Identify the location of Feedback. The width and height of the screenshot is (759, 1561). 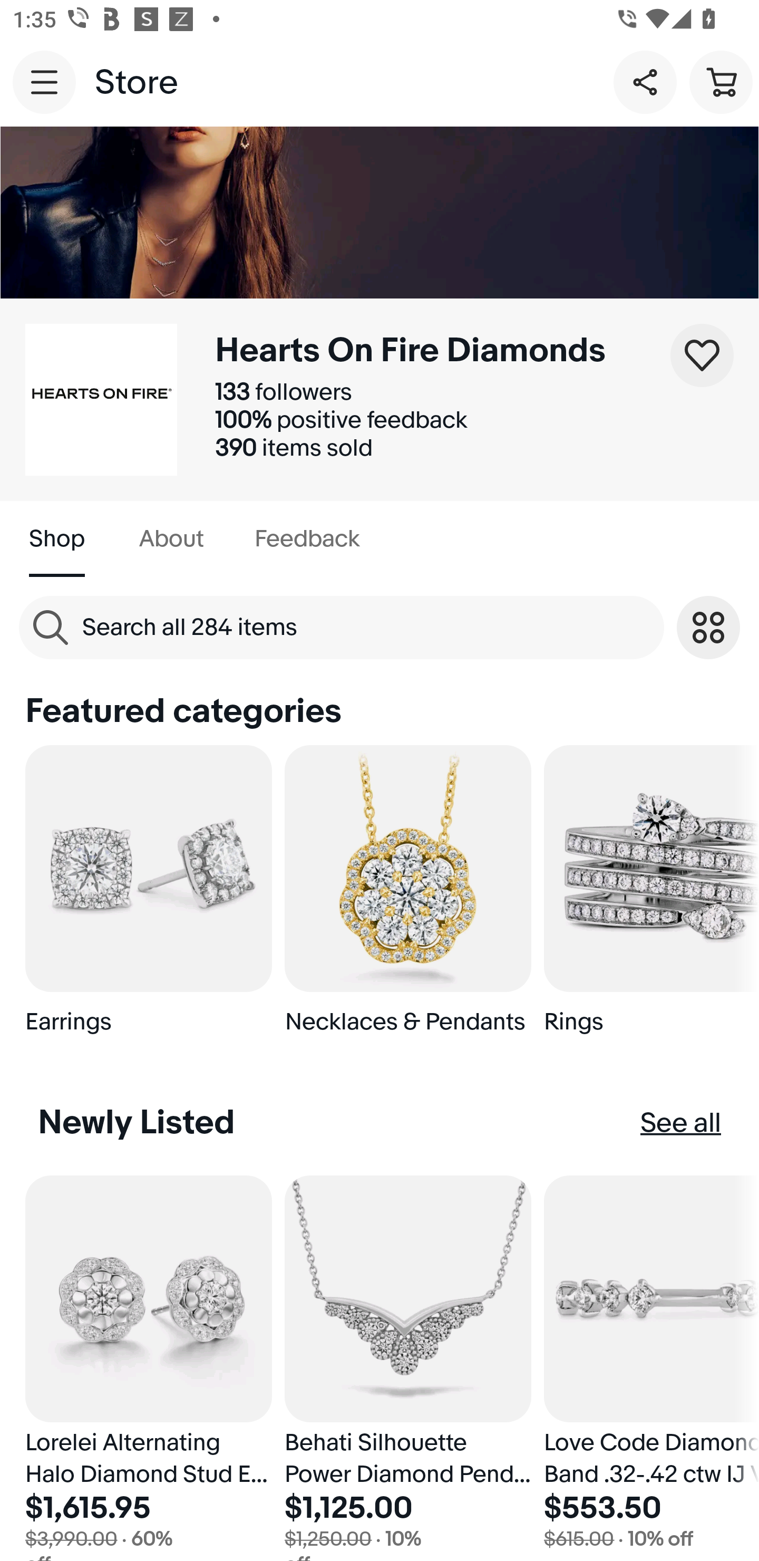
(307, 539).